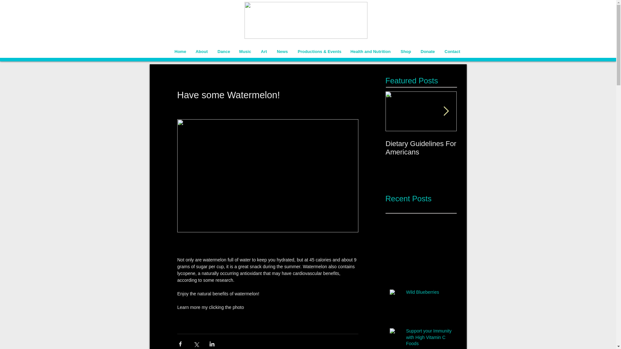 The height and width of the screenshot is (349, 621). What do you see at coordinates (492, 148) in the screenshot?
I see `Happy National Grapefruit Month` at bounding box center [492, 148].